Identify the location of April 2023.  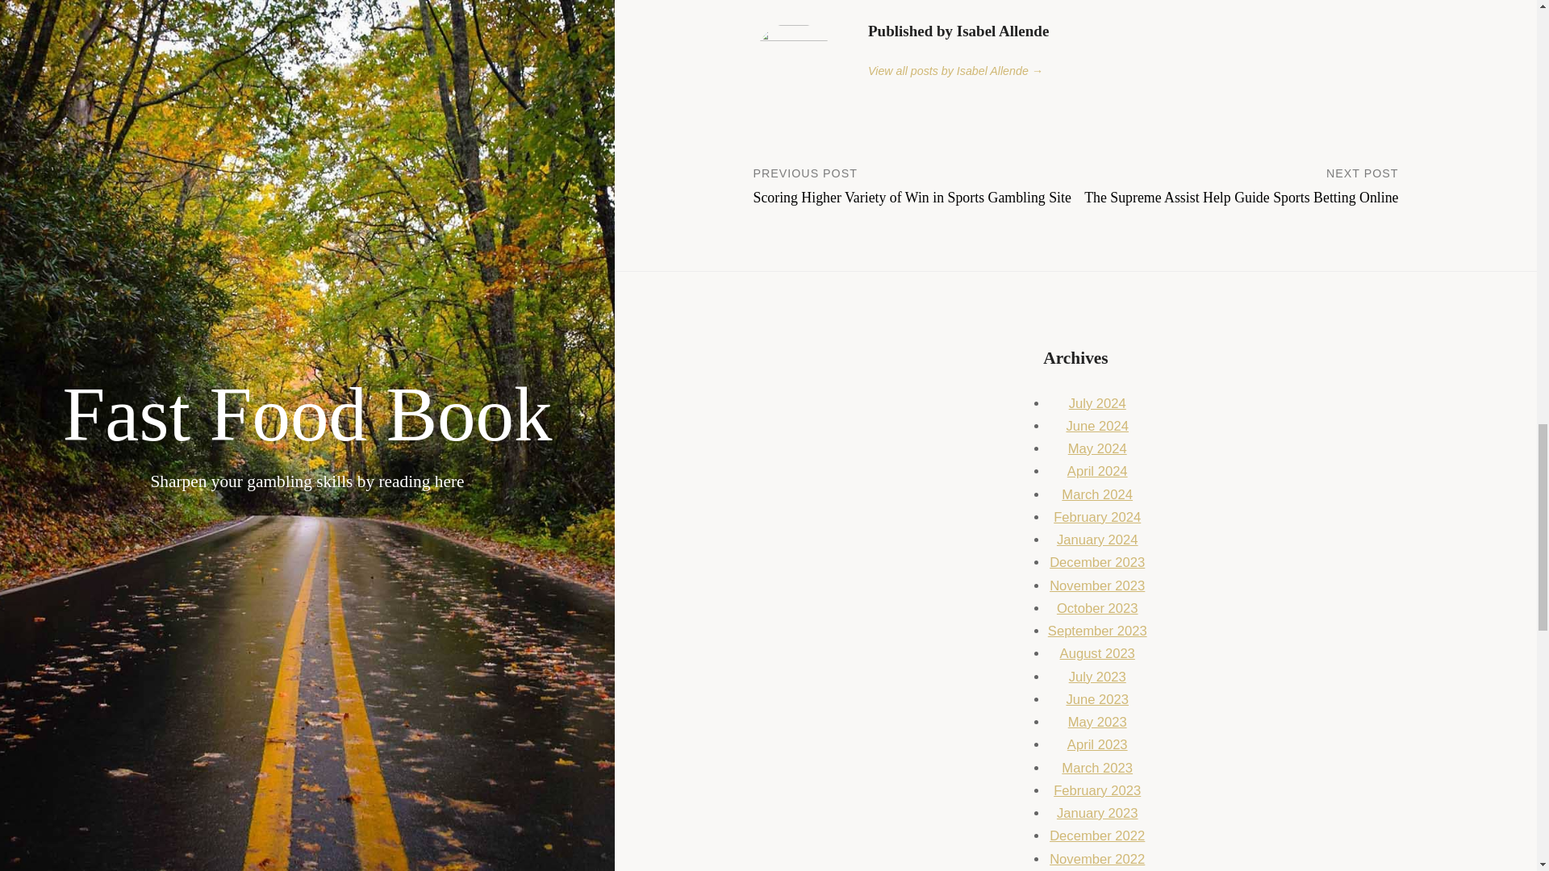
(1097, 744).